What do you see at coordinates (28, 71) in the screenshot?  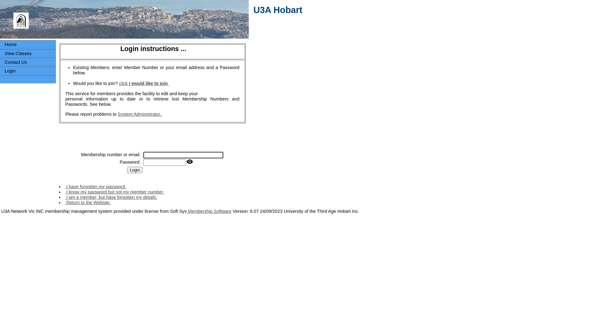 I see `Login` at bounding box center [28, 71].